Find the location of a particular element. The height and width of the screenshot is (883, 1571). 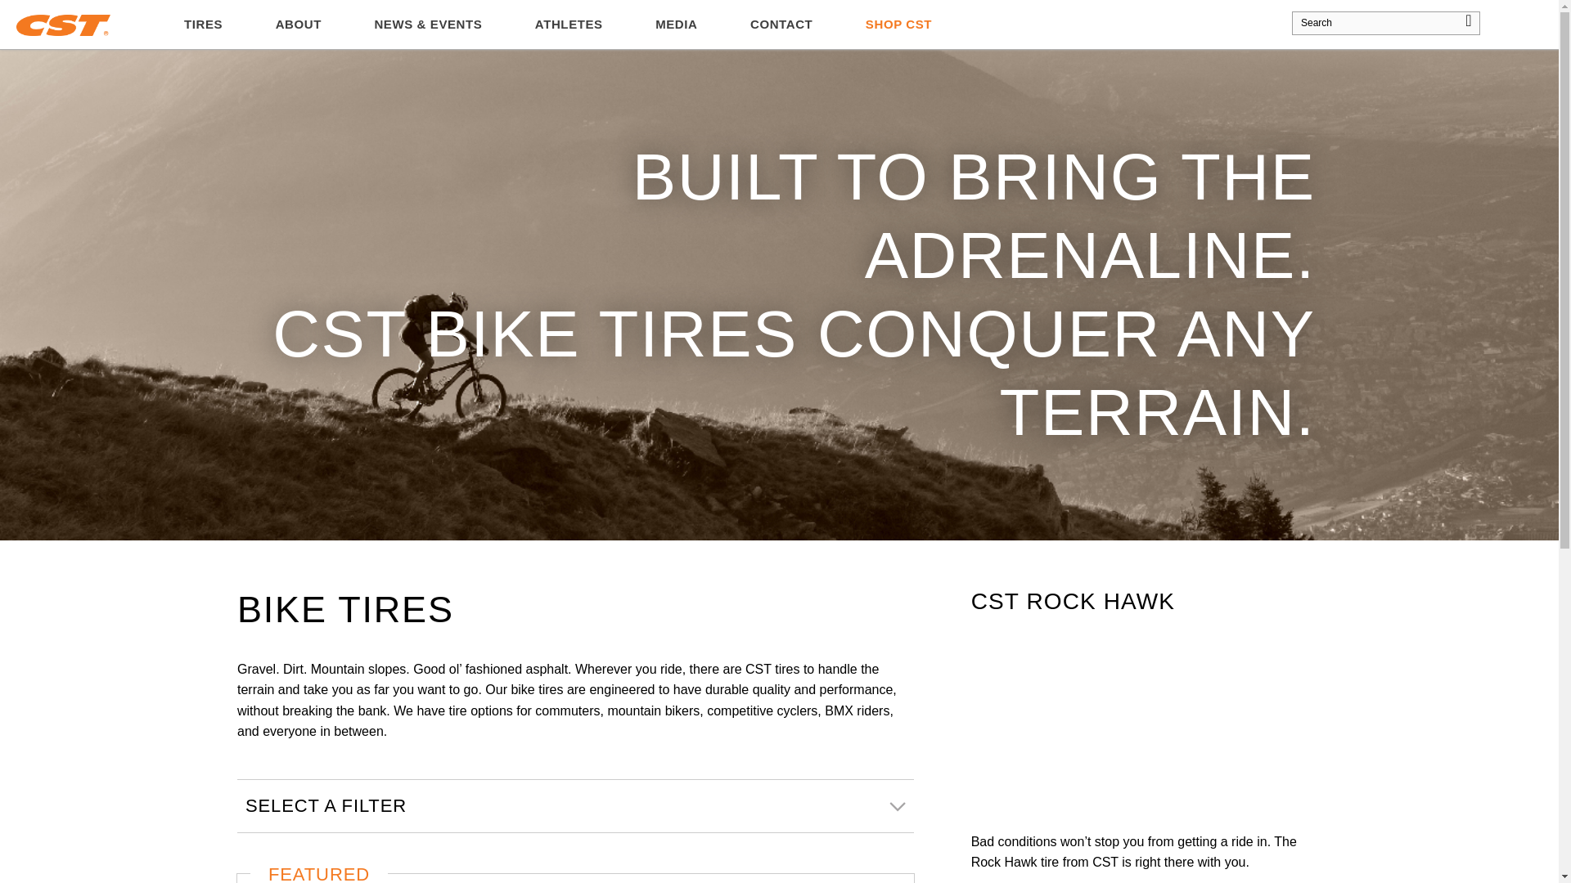

ABOUT is located at coordinates (298, 25).